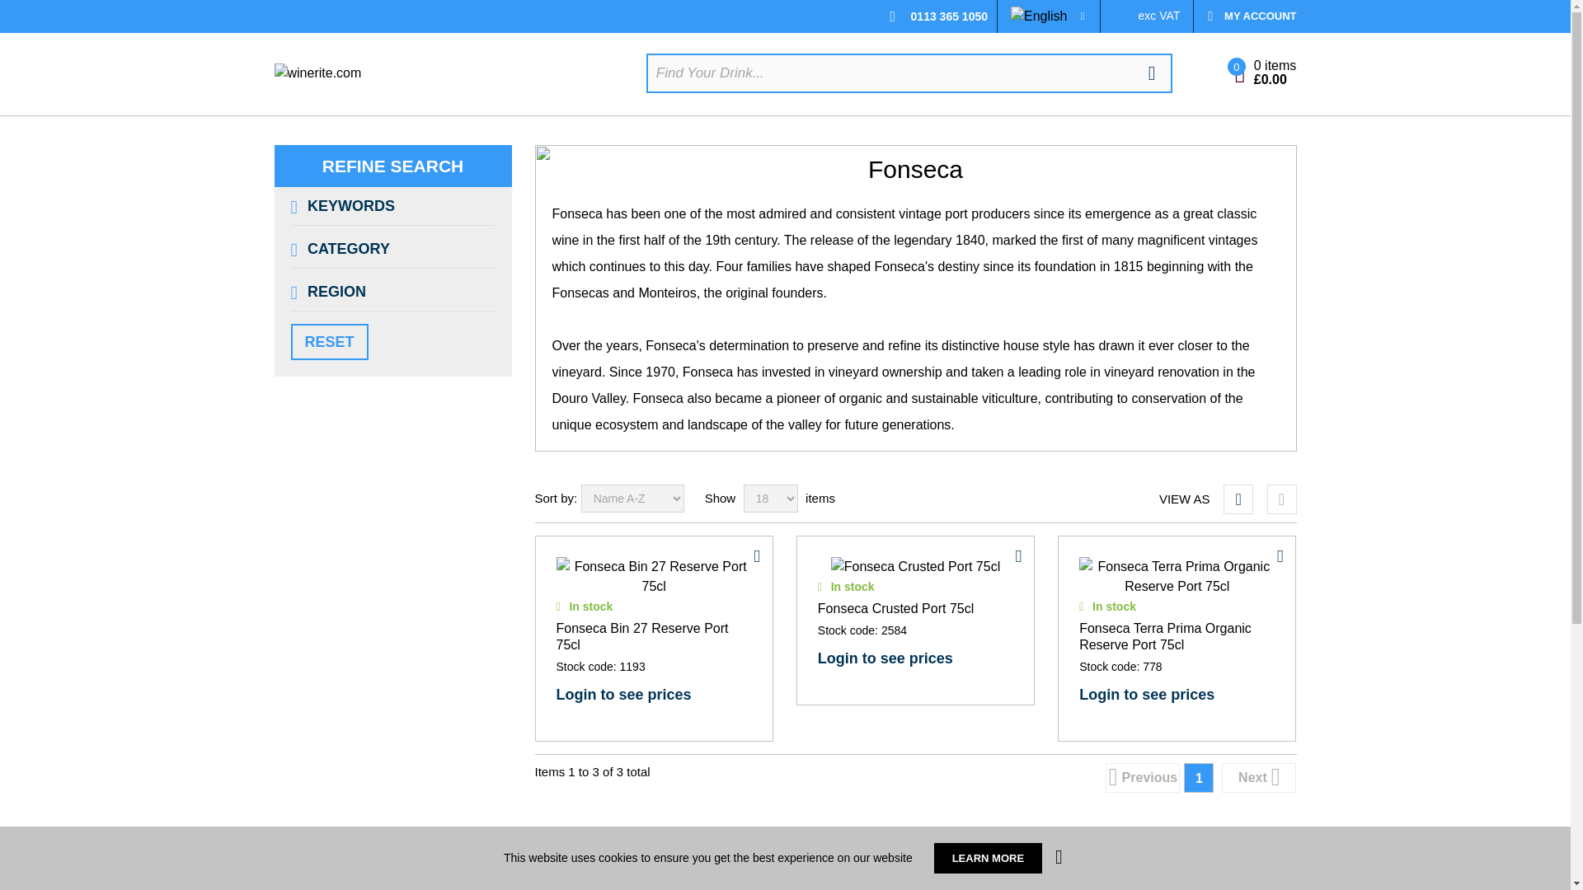  I want to click on Reset, so click(328, 342).